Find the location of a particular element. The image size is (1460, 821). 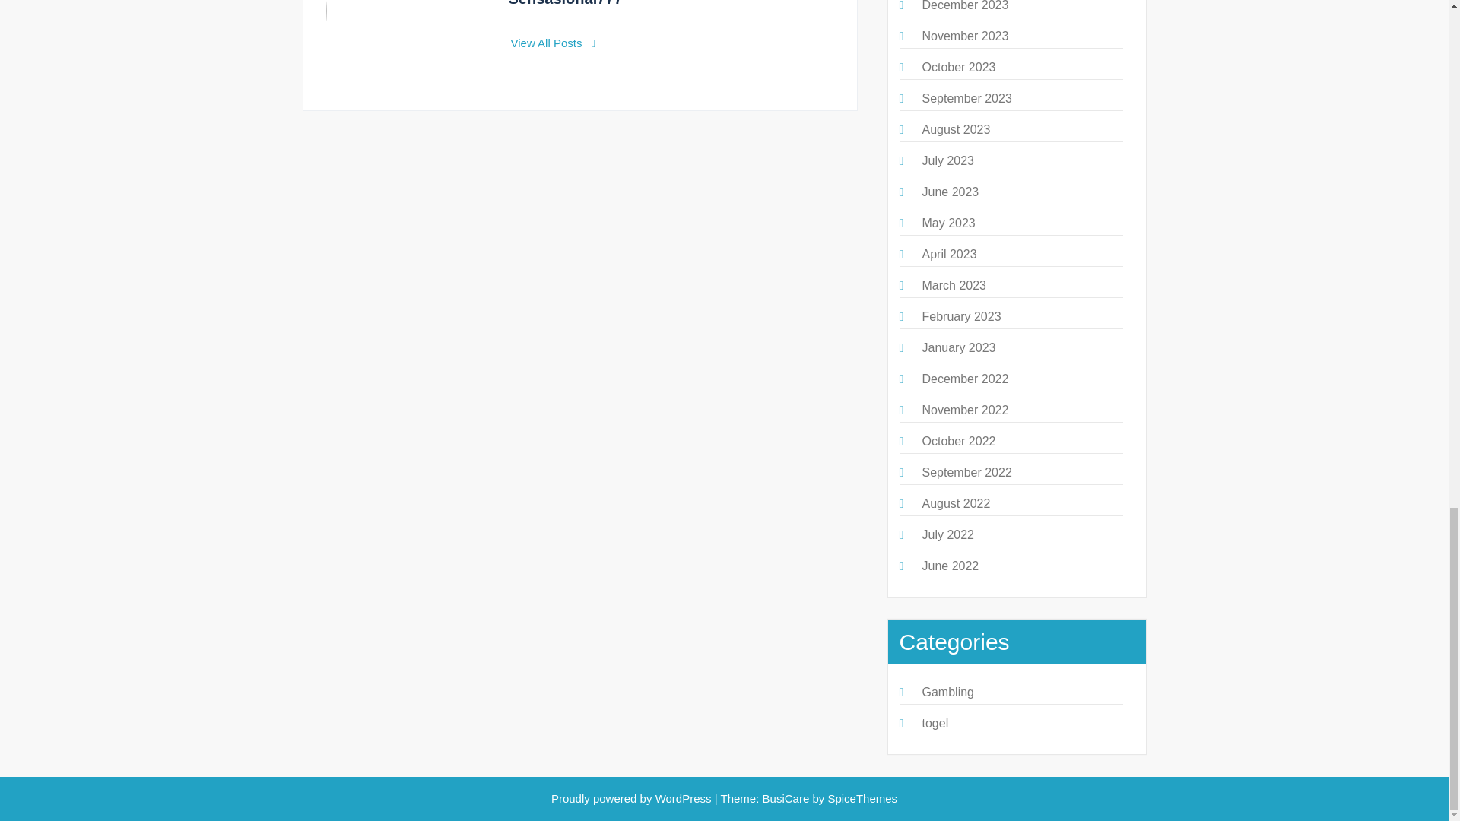

August 2023 is located at coordinates (955, 129).